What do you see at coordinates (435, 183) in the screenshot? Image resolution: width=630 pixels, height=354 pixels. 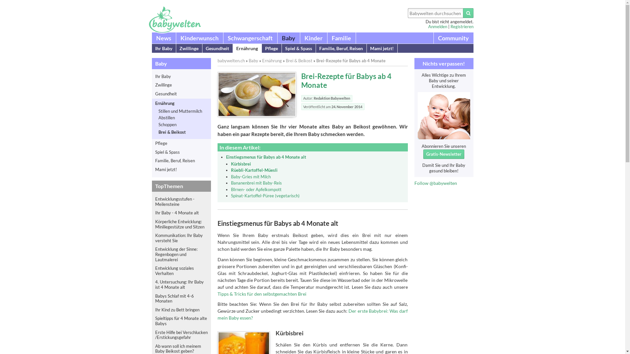 I see `Follow @babywelten` at bounding box center [435, 183].